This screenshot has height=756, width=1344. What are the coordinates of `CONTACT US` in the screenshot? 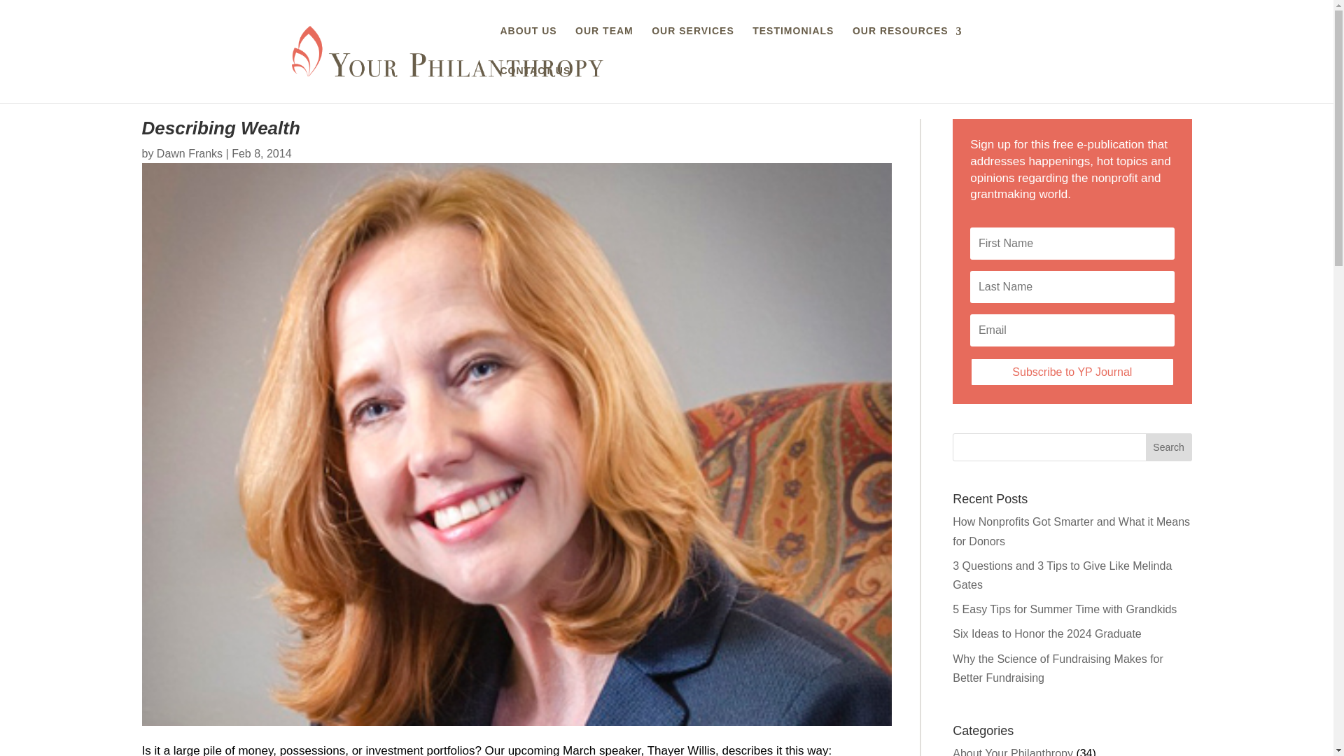 It's located at (535, 83).